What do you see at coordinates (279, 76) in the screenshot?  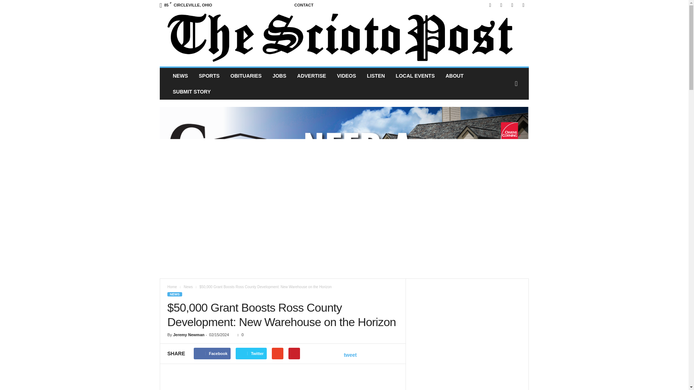 I see `JOBS` at bounding box center [279, 76].